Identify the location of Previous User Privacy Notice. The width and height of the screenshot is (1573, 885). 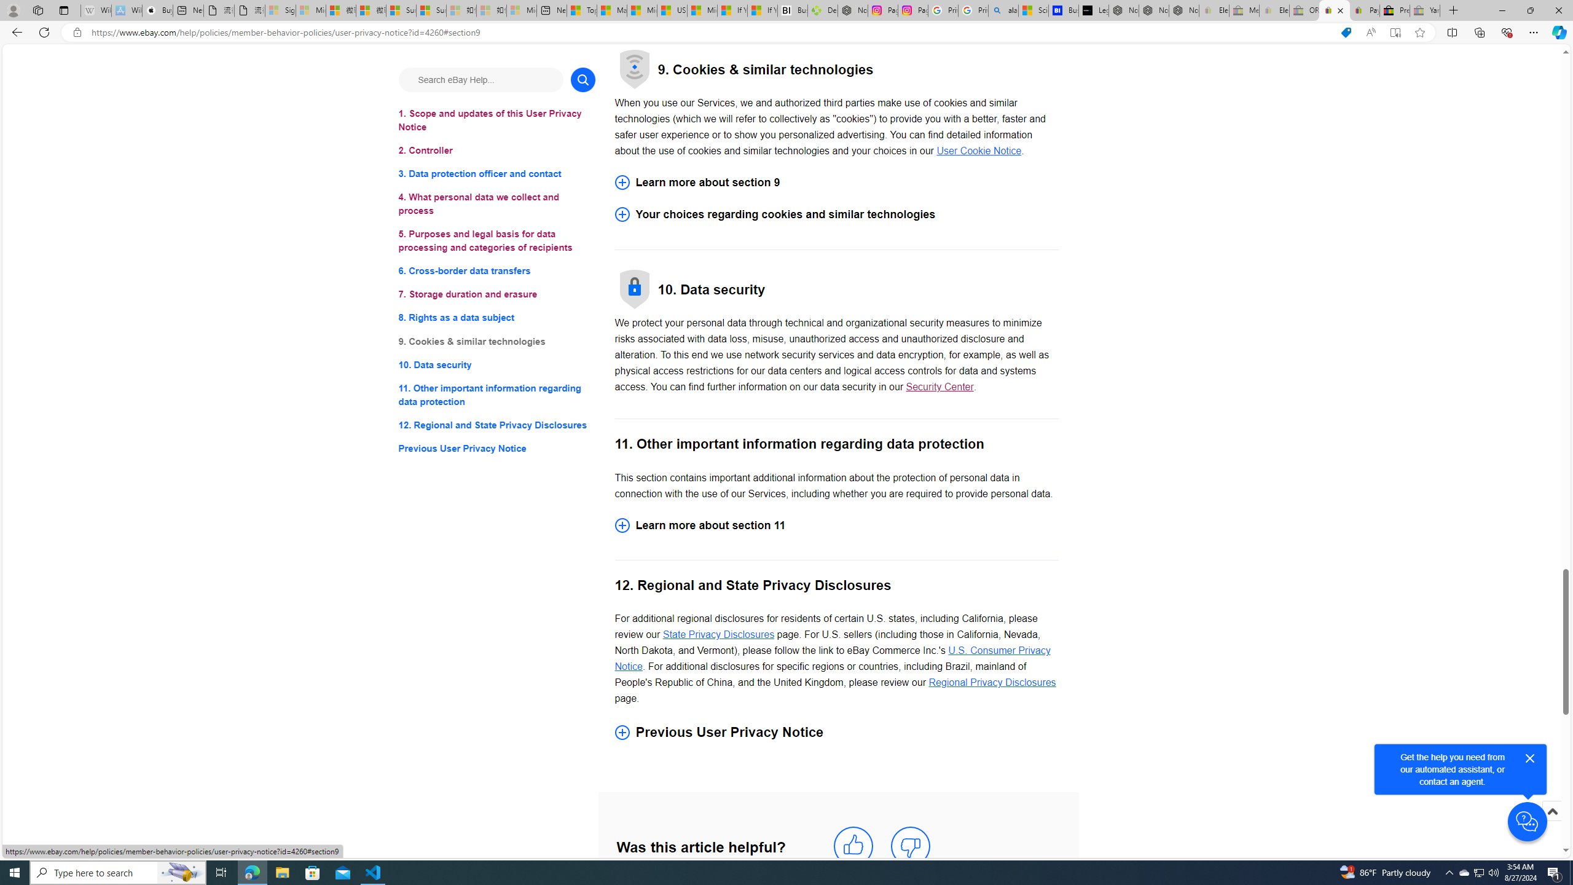
(496, 449).